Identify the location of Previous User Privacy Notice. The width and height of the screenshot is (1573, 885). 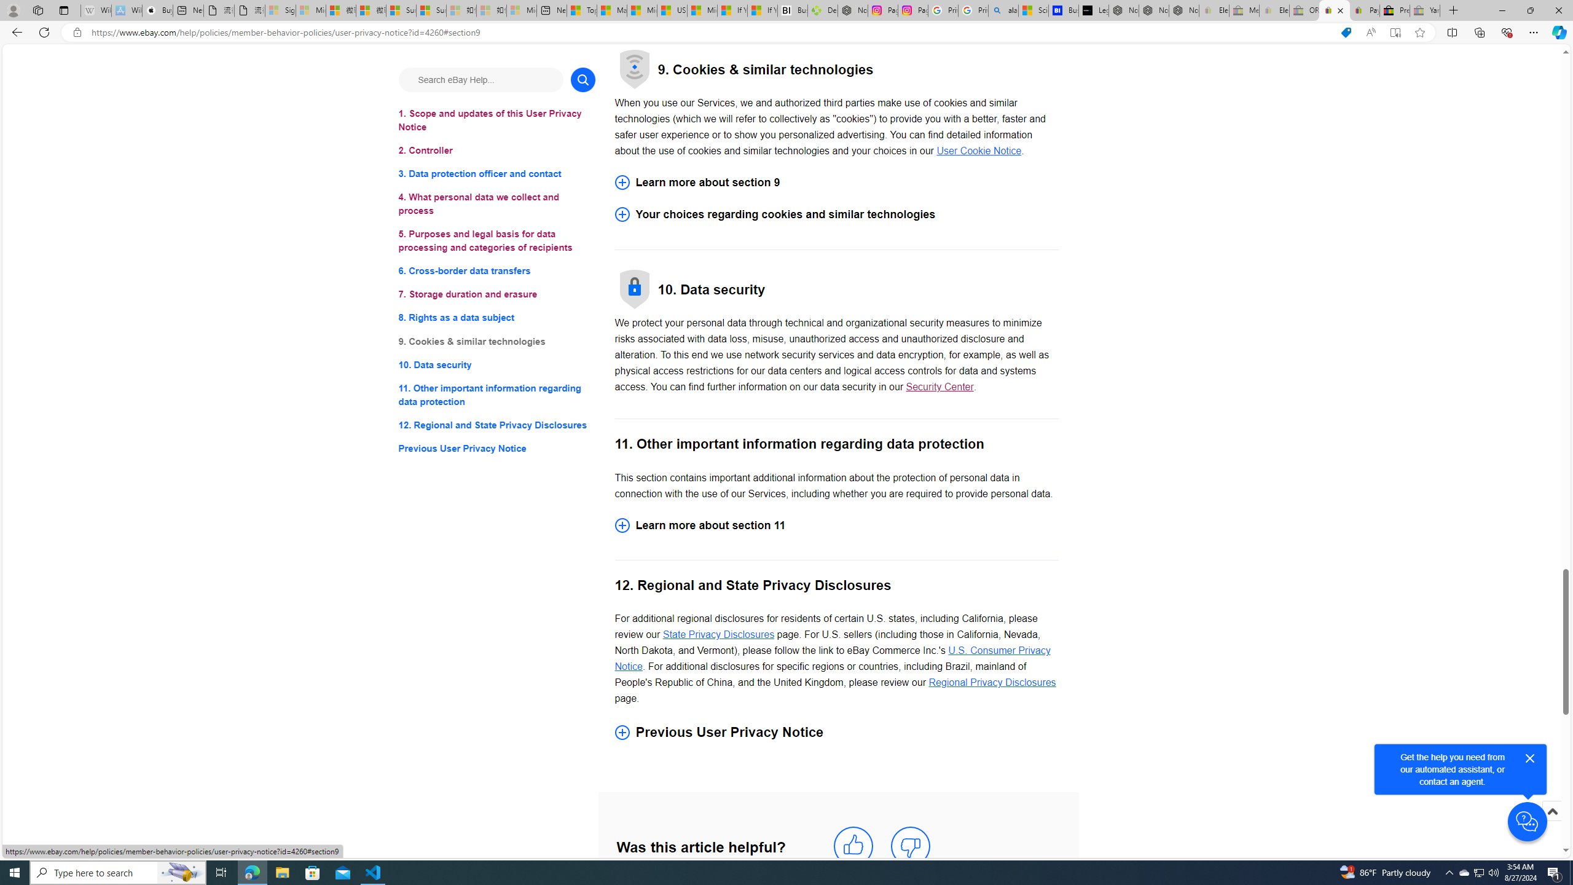
(496, 449).